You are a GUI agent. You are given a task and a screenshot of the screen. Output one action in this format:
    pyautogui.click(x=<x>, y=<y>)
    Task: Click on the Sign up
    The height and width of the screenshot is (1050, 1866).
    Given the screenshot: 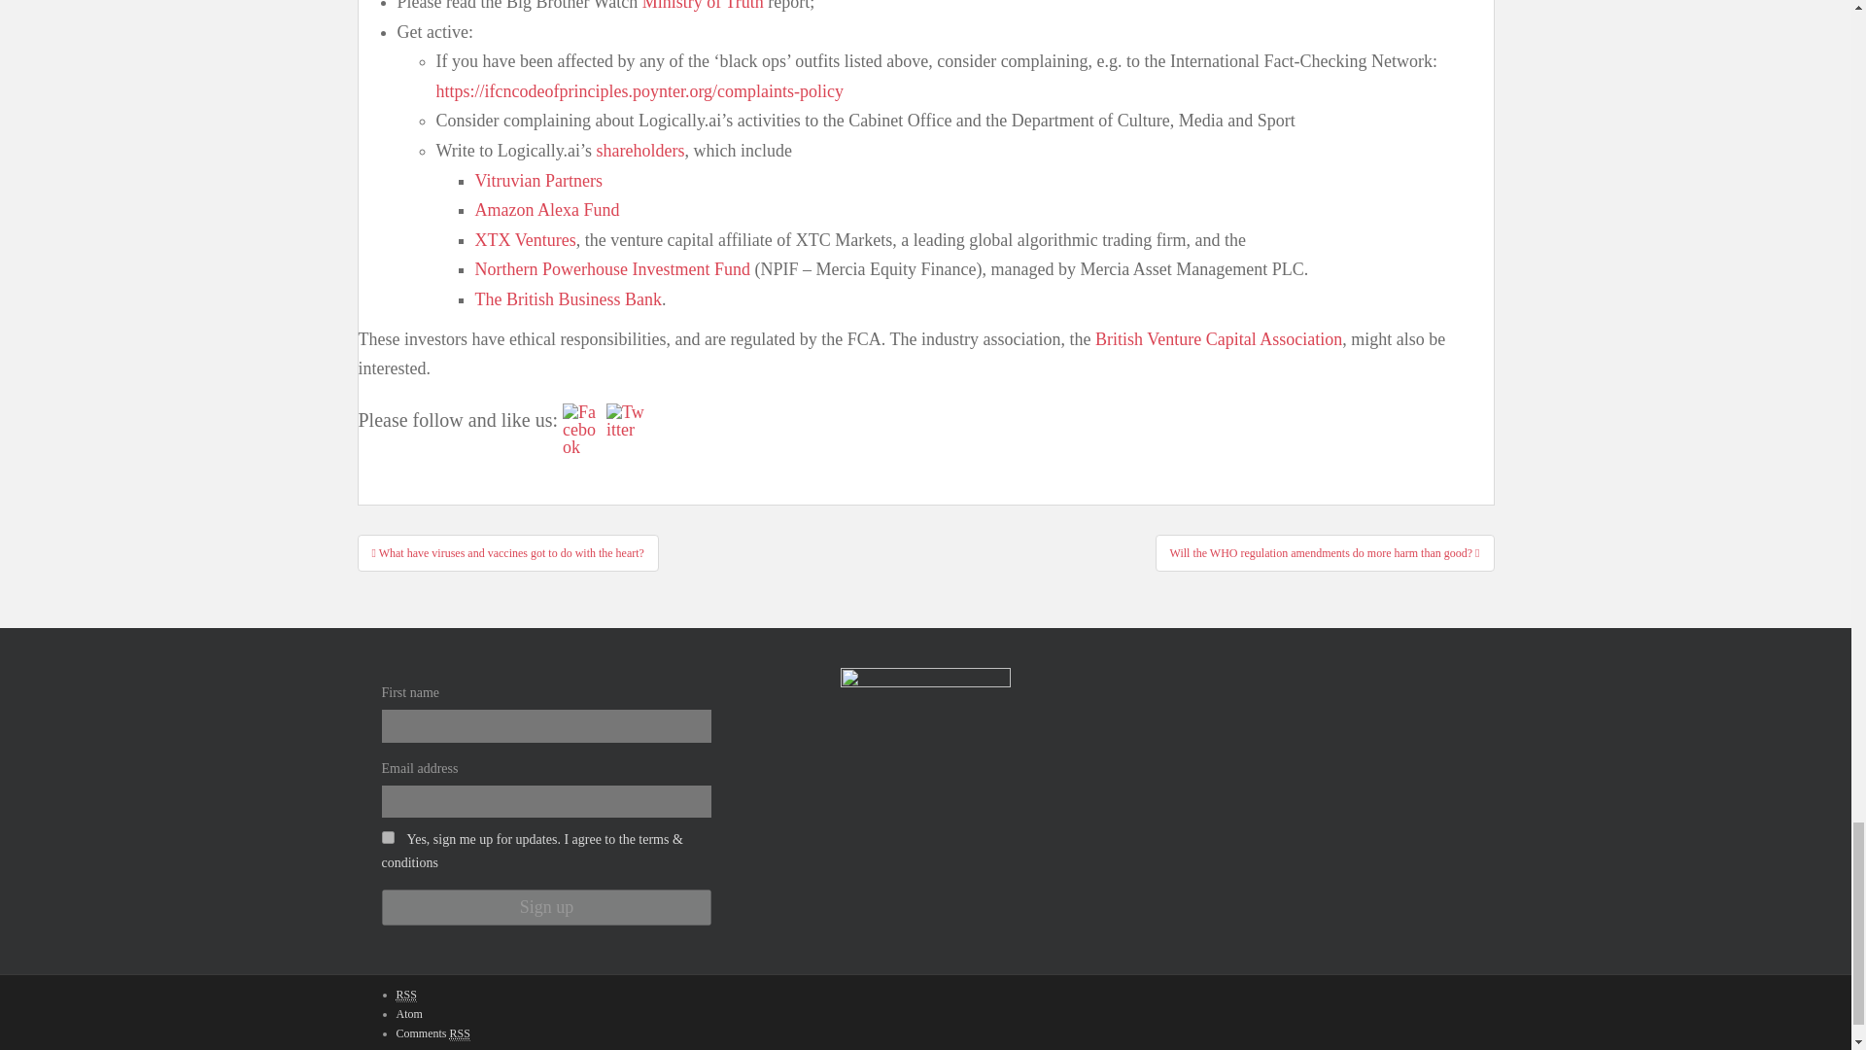 What is the action you would take?
    pyautogui.click(x=545, y=906)
    